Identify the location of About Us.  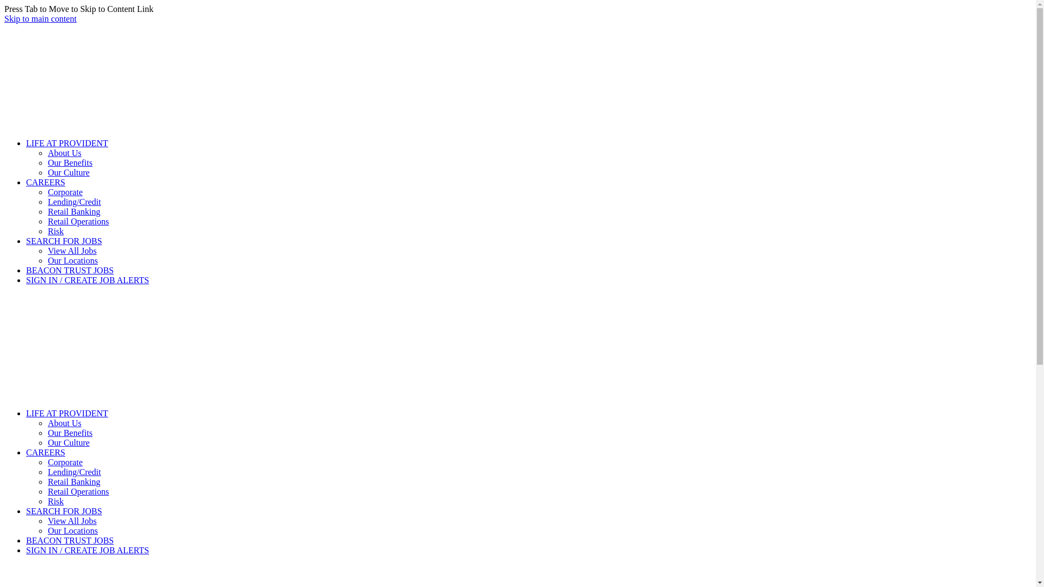
(65, 423).